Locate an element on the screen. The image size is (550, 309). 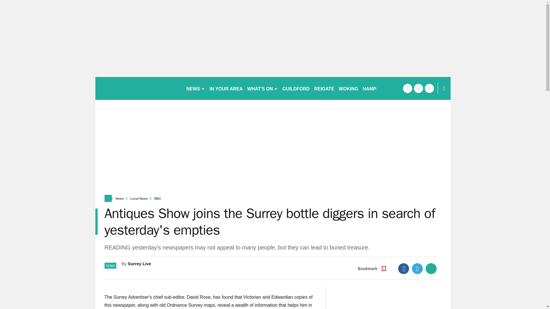
IN YOUR AREA is located at coordinates (226, 88).